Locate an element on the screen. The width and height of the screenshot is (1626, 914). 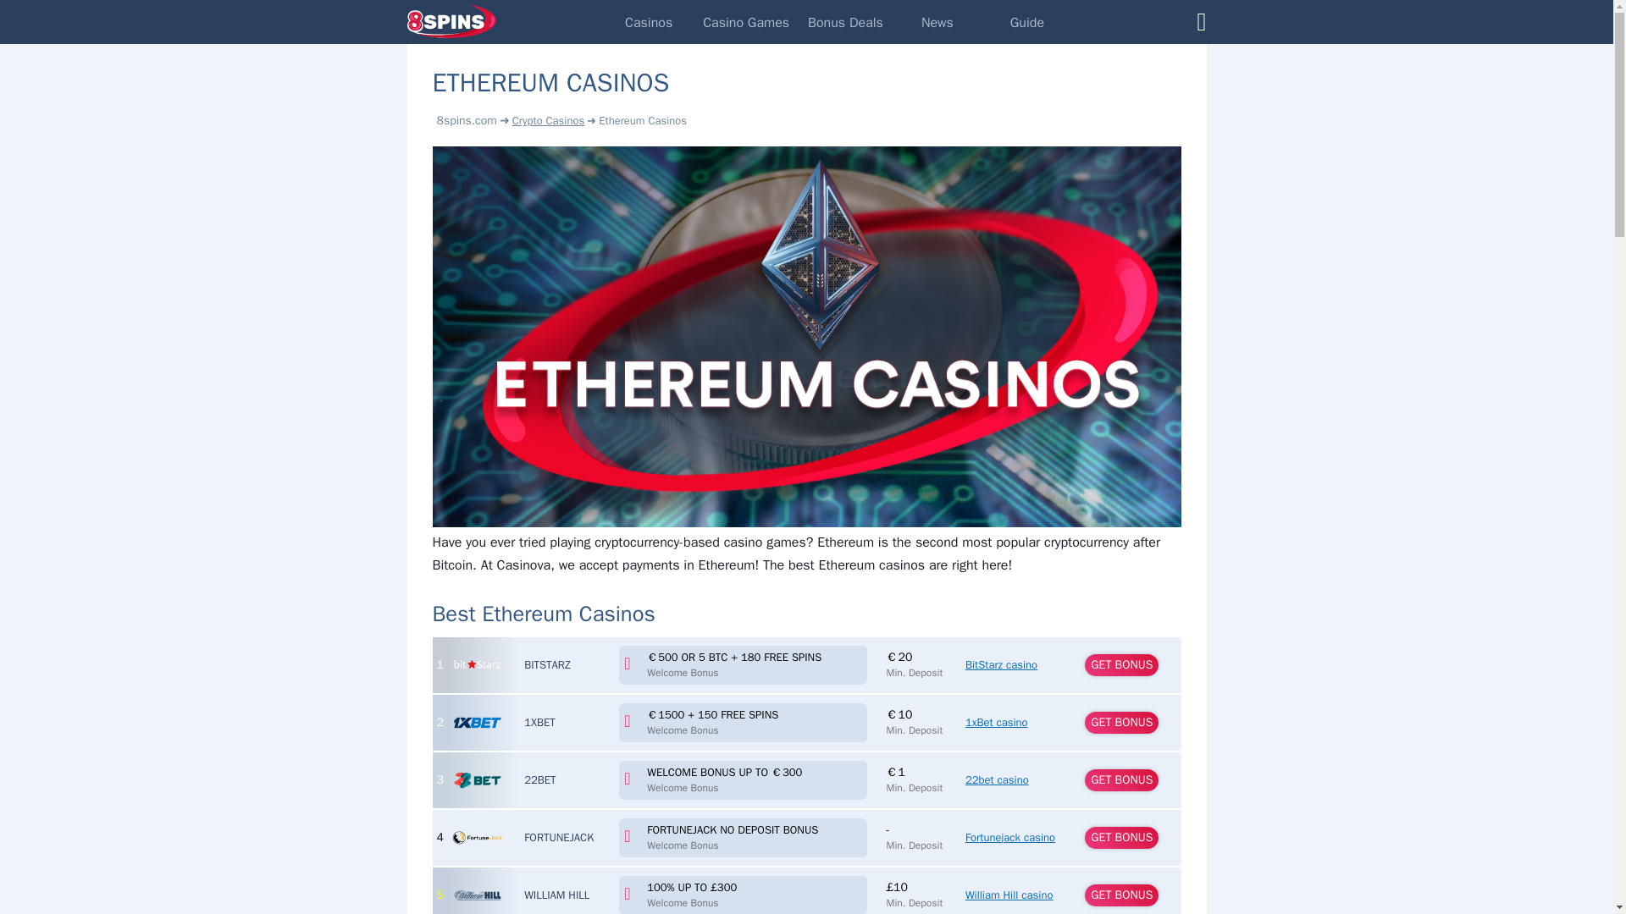
22BET is located at coordinates (539, 779).